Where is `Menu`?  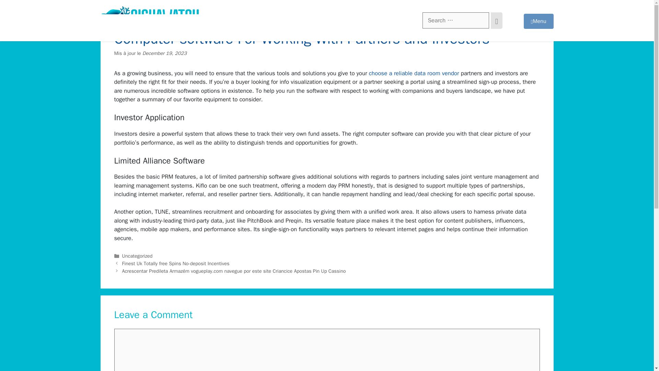
Menu is located at coordinates (539, 21).